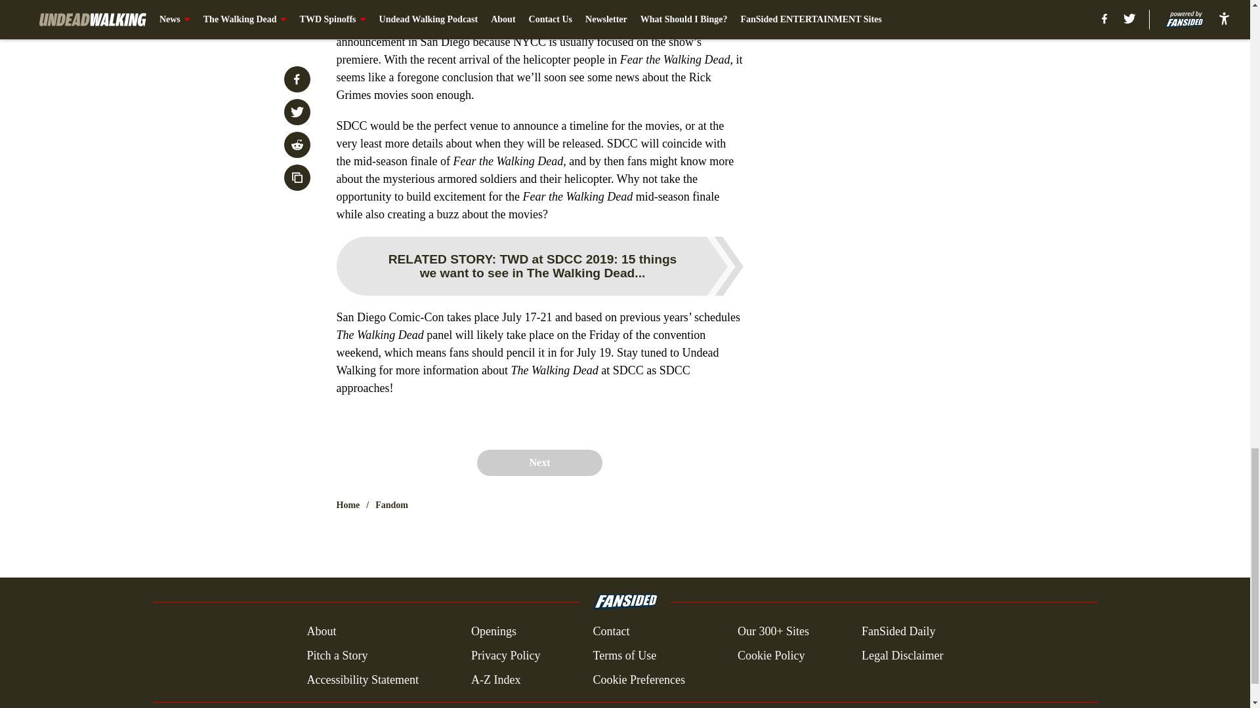 The height and width of the screenshot is (708, 1260). What do you see at coordinates (321, 632) in the screenshot?
I see `About` at bounding box center [321, 632].